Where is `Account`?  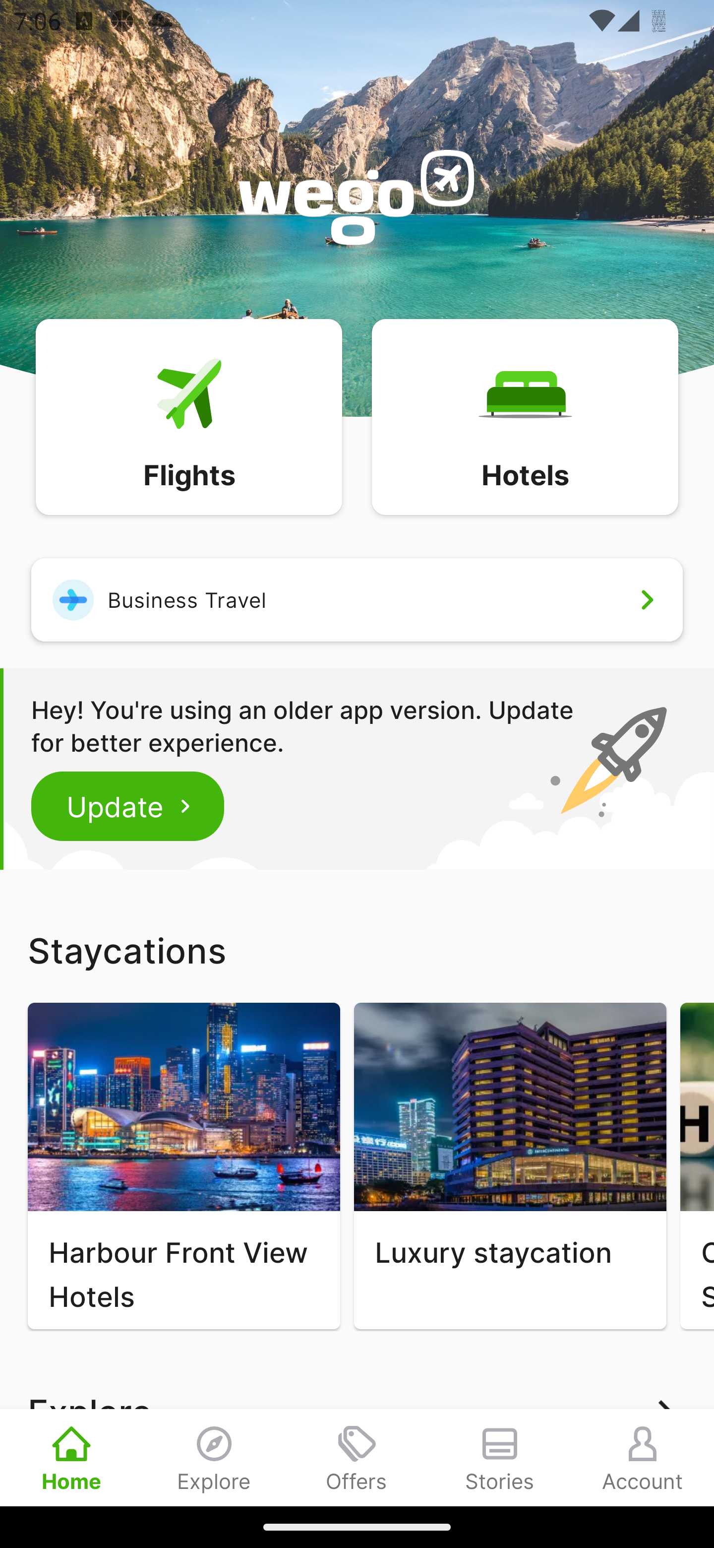
Account is located at coordinates (643, 1457).